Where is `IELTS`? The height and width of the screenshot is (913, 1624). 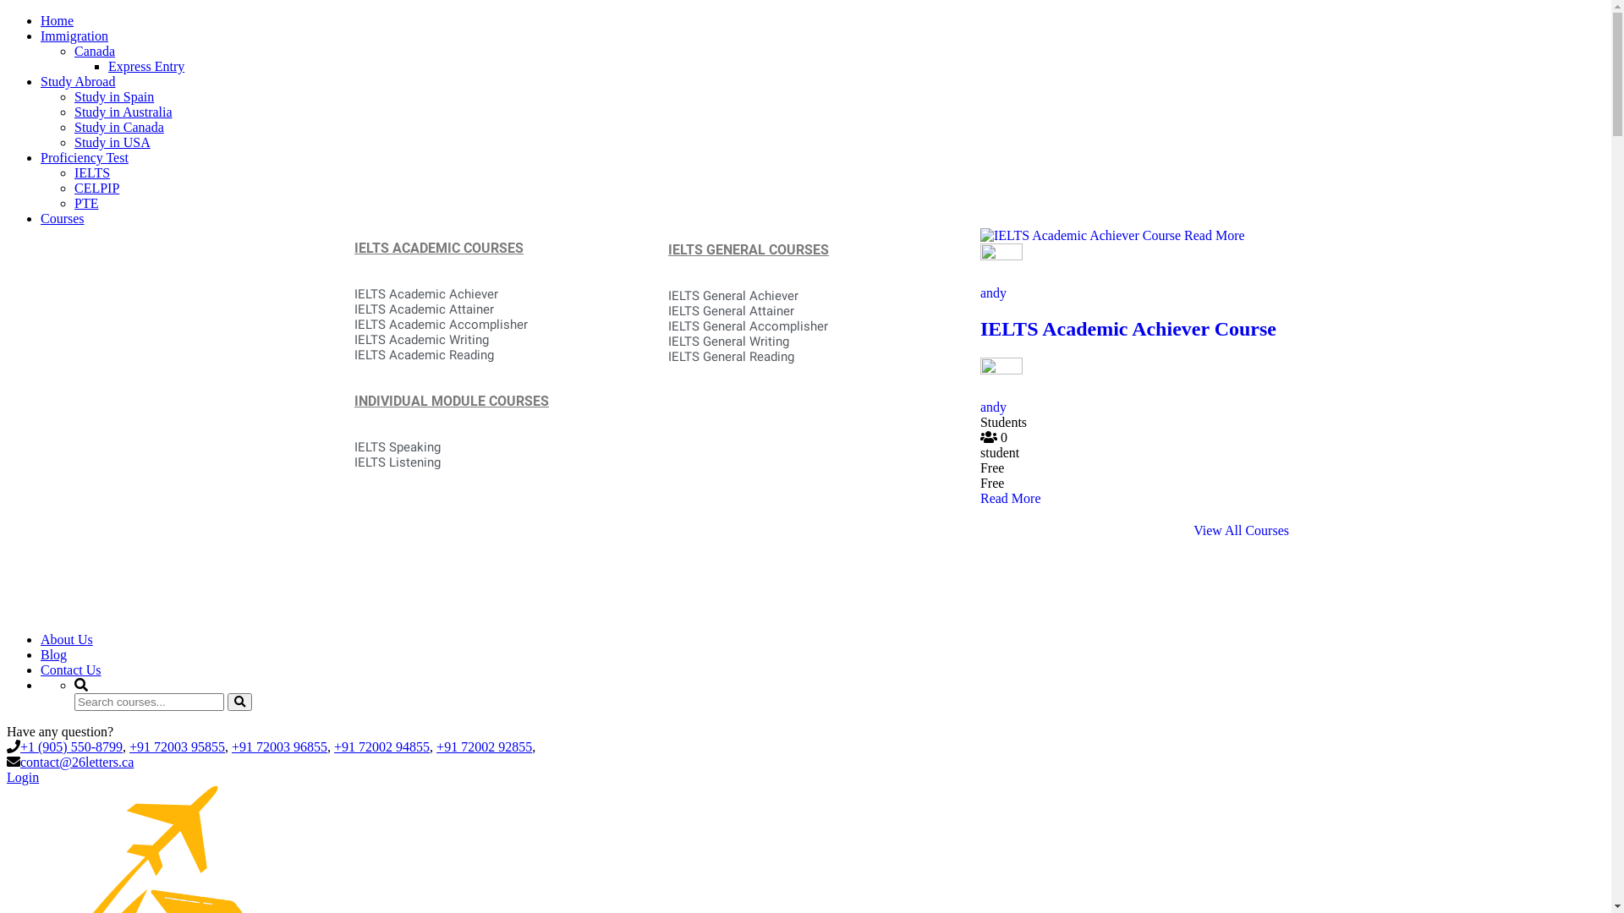
IELTS is located at coordinates (92, 172).